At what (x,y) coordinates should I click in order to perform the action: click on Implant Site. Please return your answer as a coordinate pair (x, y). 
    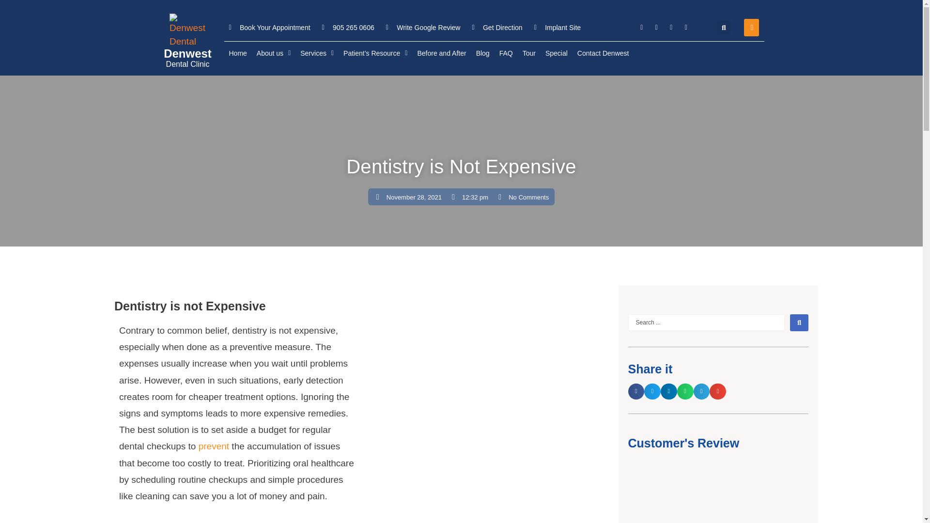
    Looking at the image, I should click on (557, 28).